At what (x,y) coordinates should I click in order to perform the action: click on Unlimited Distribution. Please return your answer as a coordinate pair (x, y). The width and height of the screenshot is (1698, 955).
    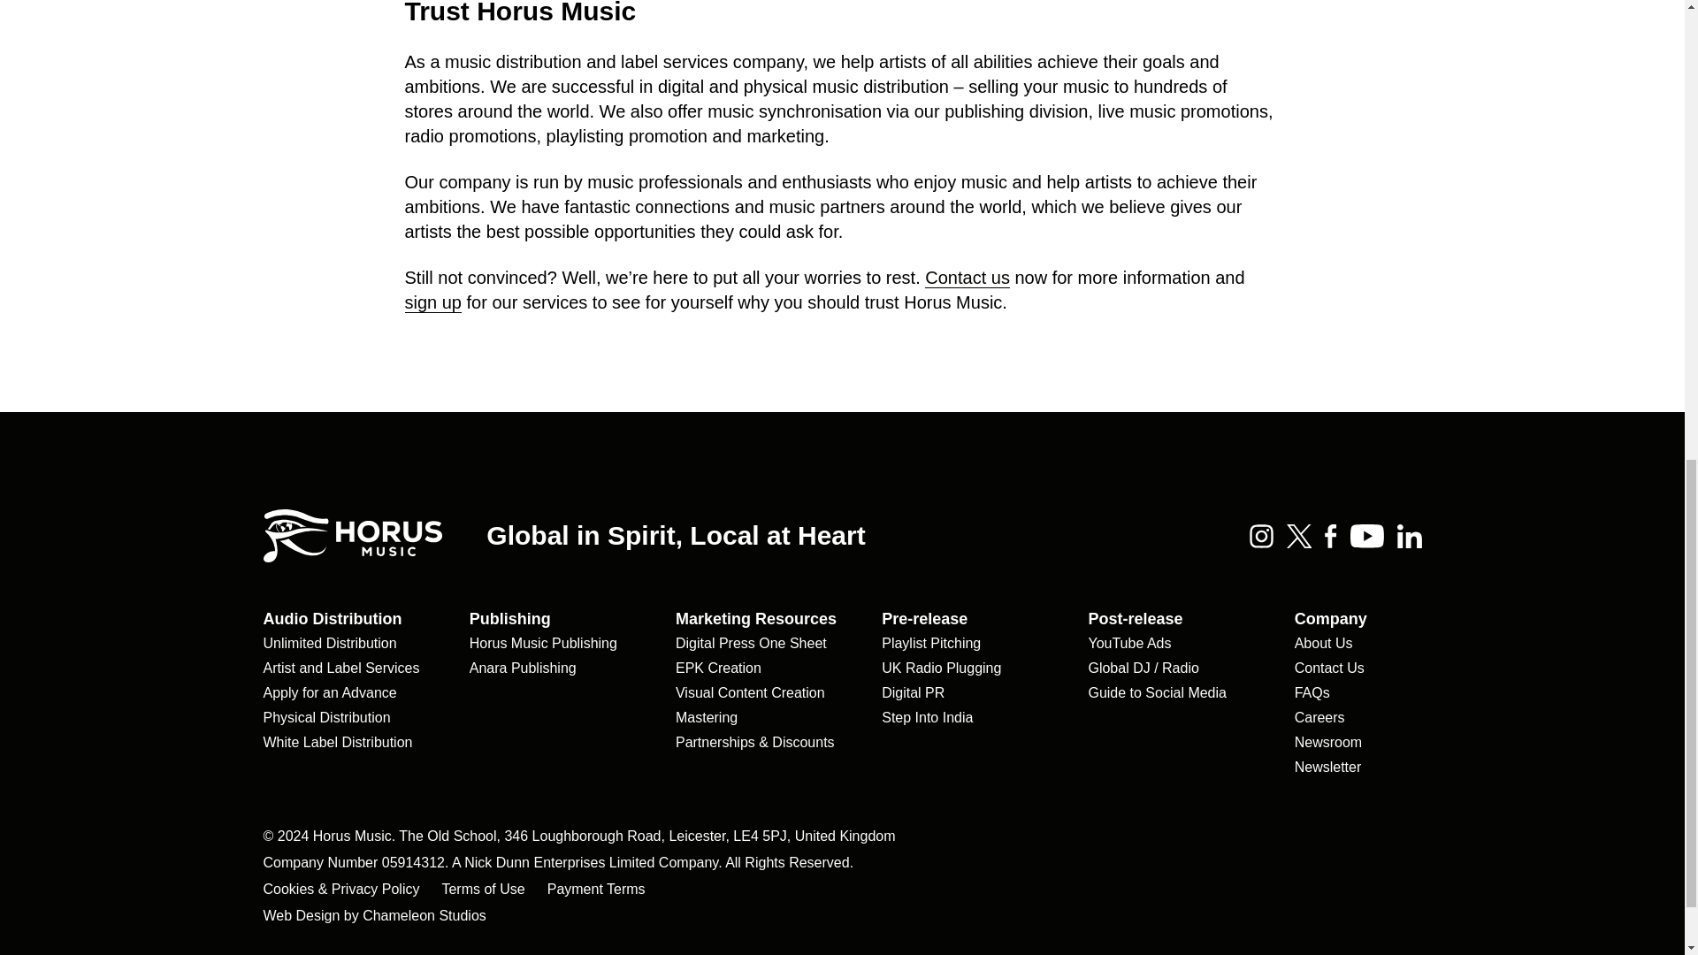
    Looking at the image, I should click on (330, 644).